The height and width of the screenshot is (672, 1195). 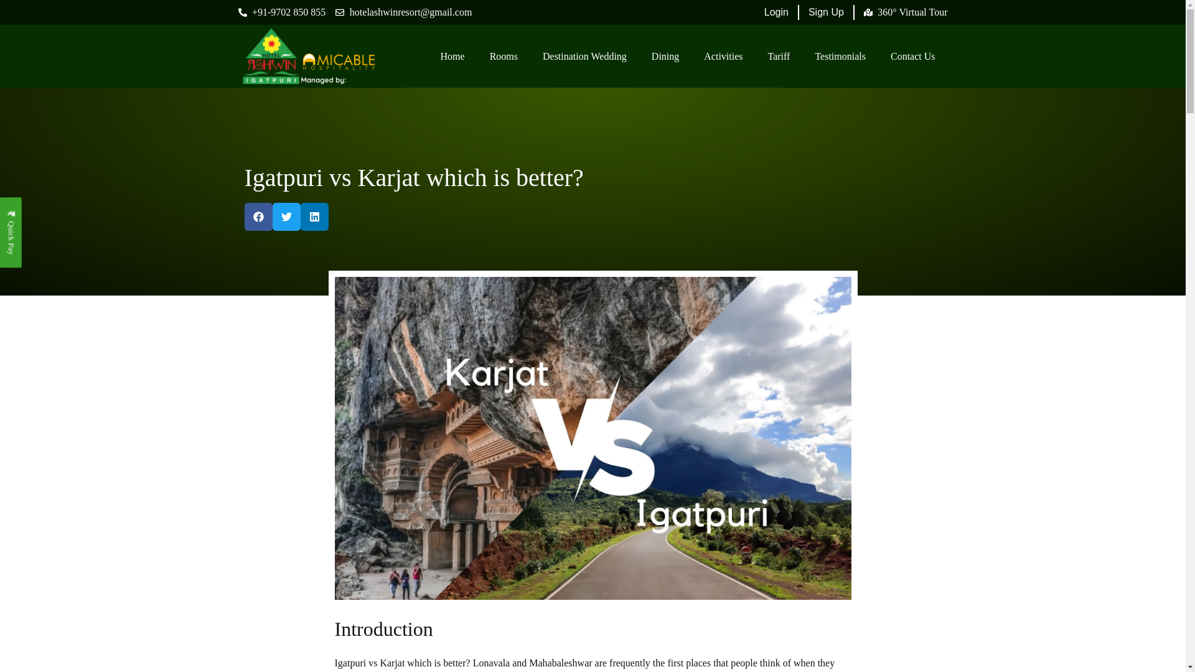 What do you see at coordinates (452, 57) in the screenshot?
I see `Home` at bounding box center [452, 57].